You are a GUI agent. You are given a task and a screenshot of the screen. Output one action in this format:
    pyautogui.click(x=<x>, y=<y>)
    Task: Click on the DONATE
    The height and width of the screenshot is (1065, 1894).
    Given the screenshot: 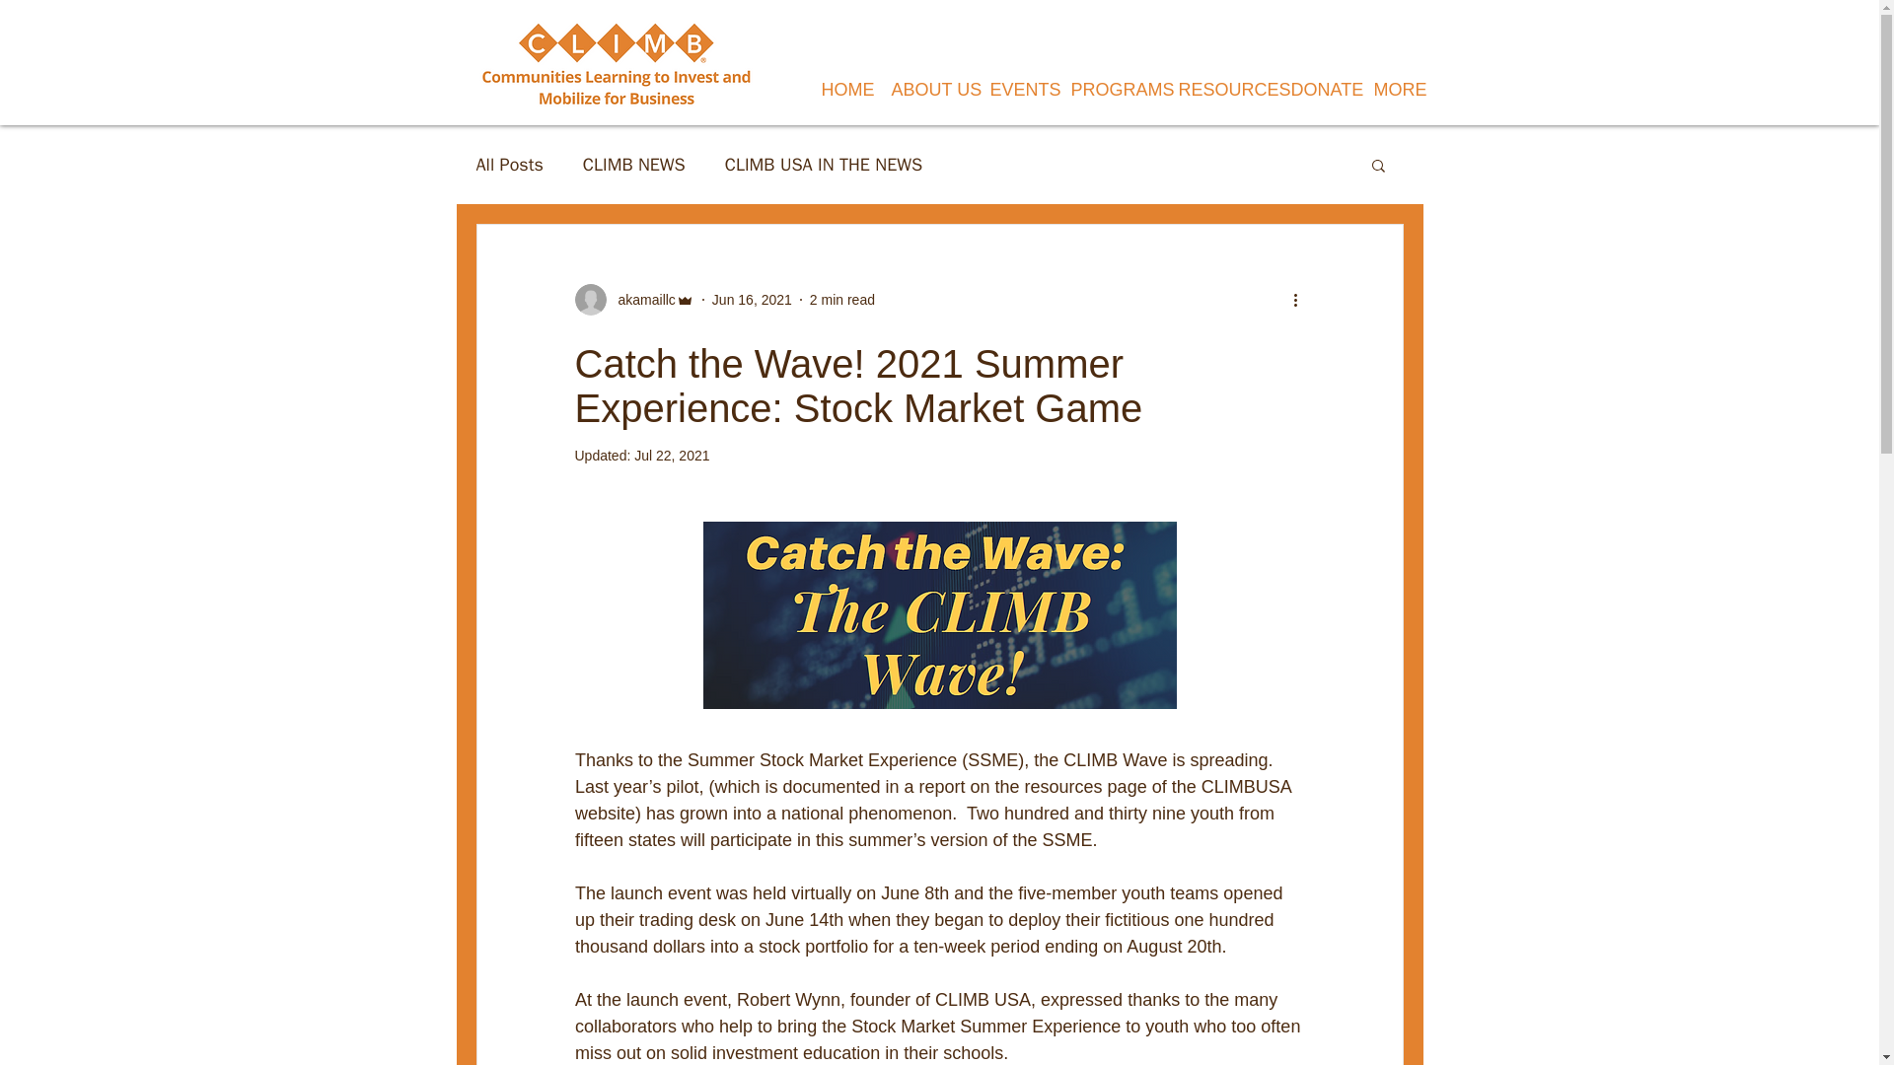 What is the action you would take?
    pyautogui.click(x=1318, y=91)
    